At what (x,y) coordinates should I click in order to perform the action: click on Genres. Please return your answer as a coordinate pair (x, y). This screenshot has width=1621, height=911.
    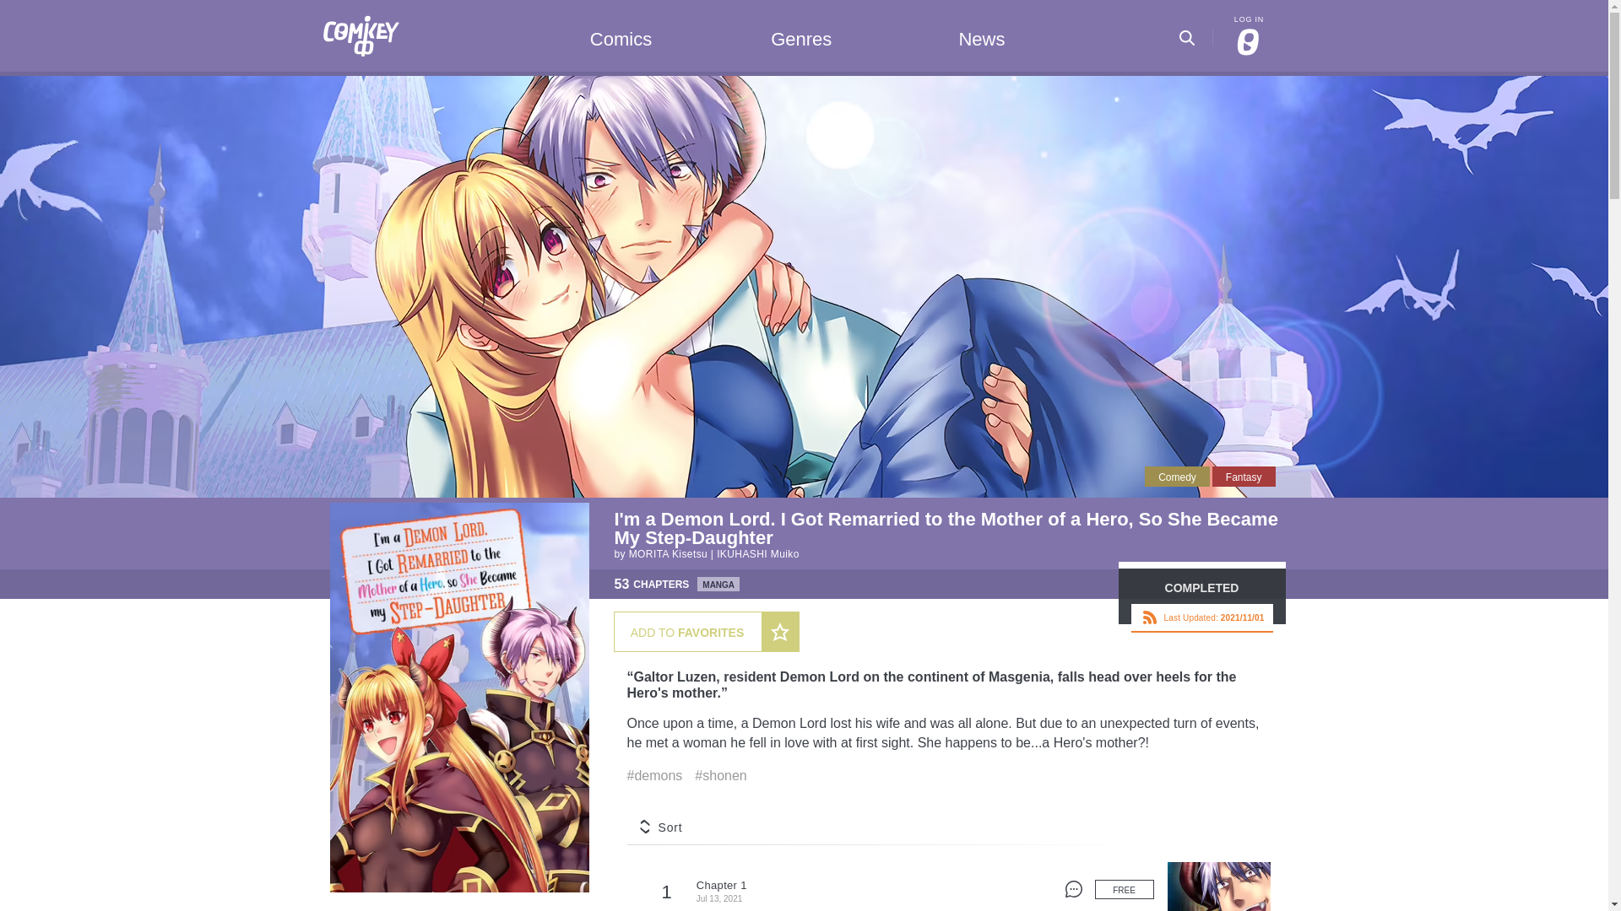
    Looking at the image, I should click on (801, 37).